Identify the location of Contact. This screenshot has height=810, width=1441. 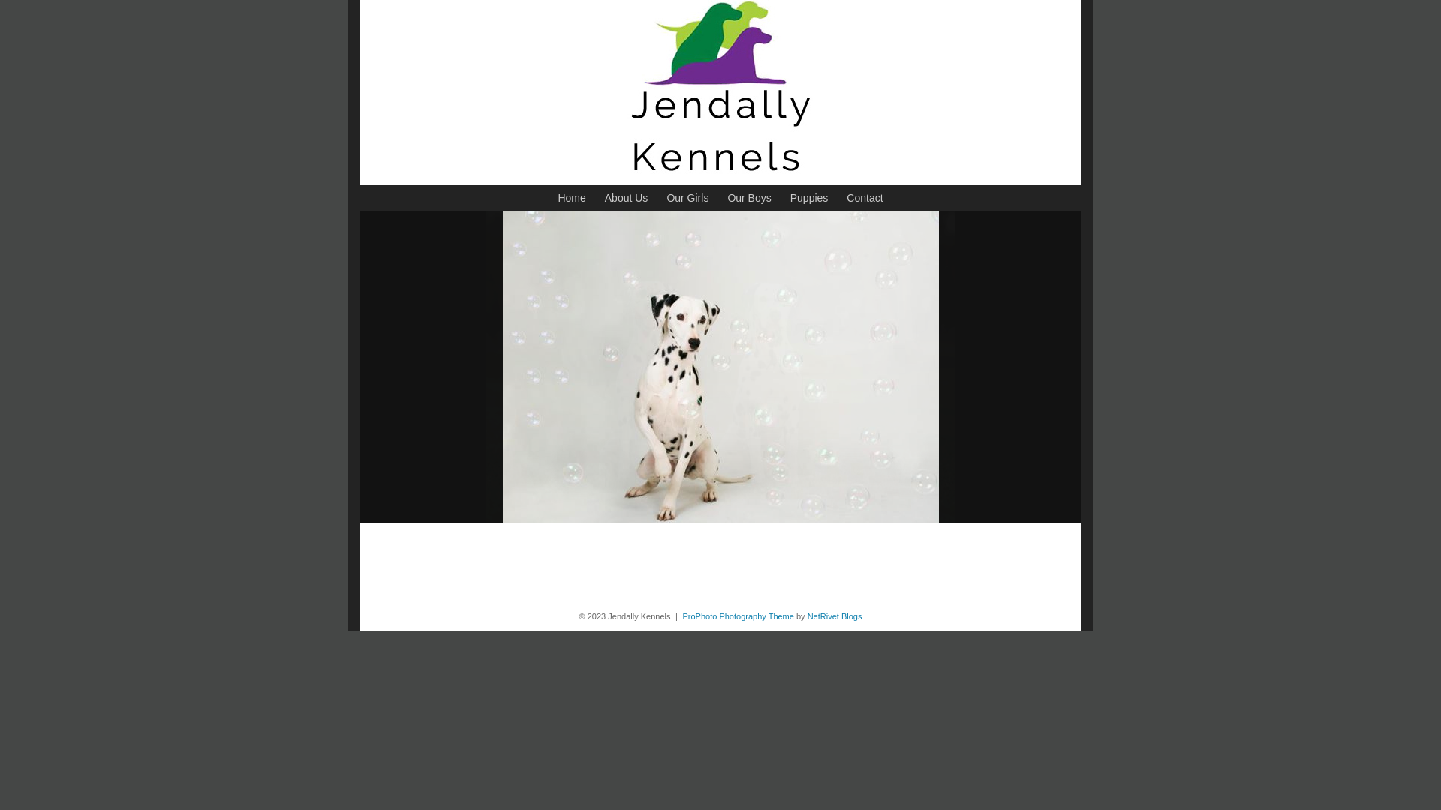
(865, 198).